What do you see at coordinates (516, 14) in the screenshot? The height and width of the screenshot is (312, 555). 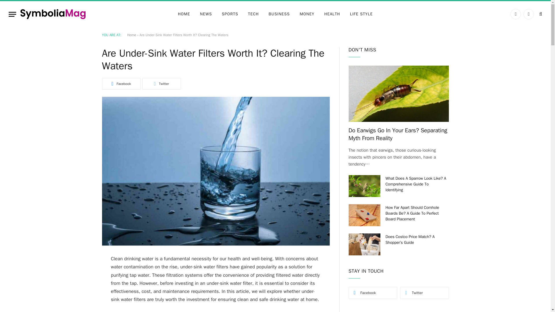 I see `Facebook` at bounding box center [516, 14].